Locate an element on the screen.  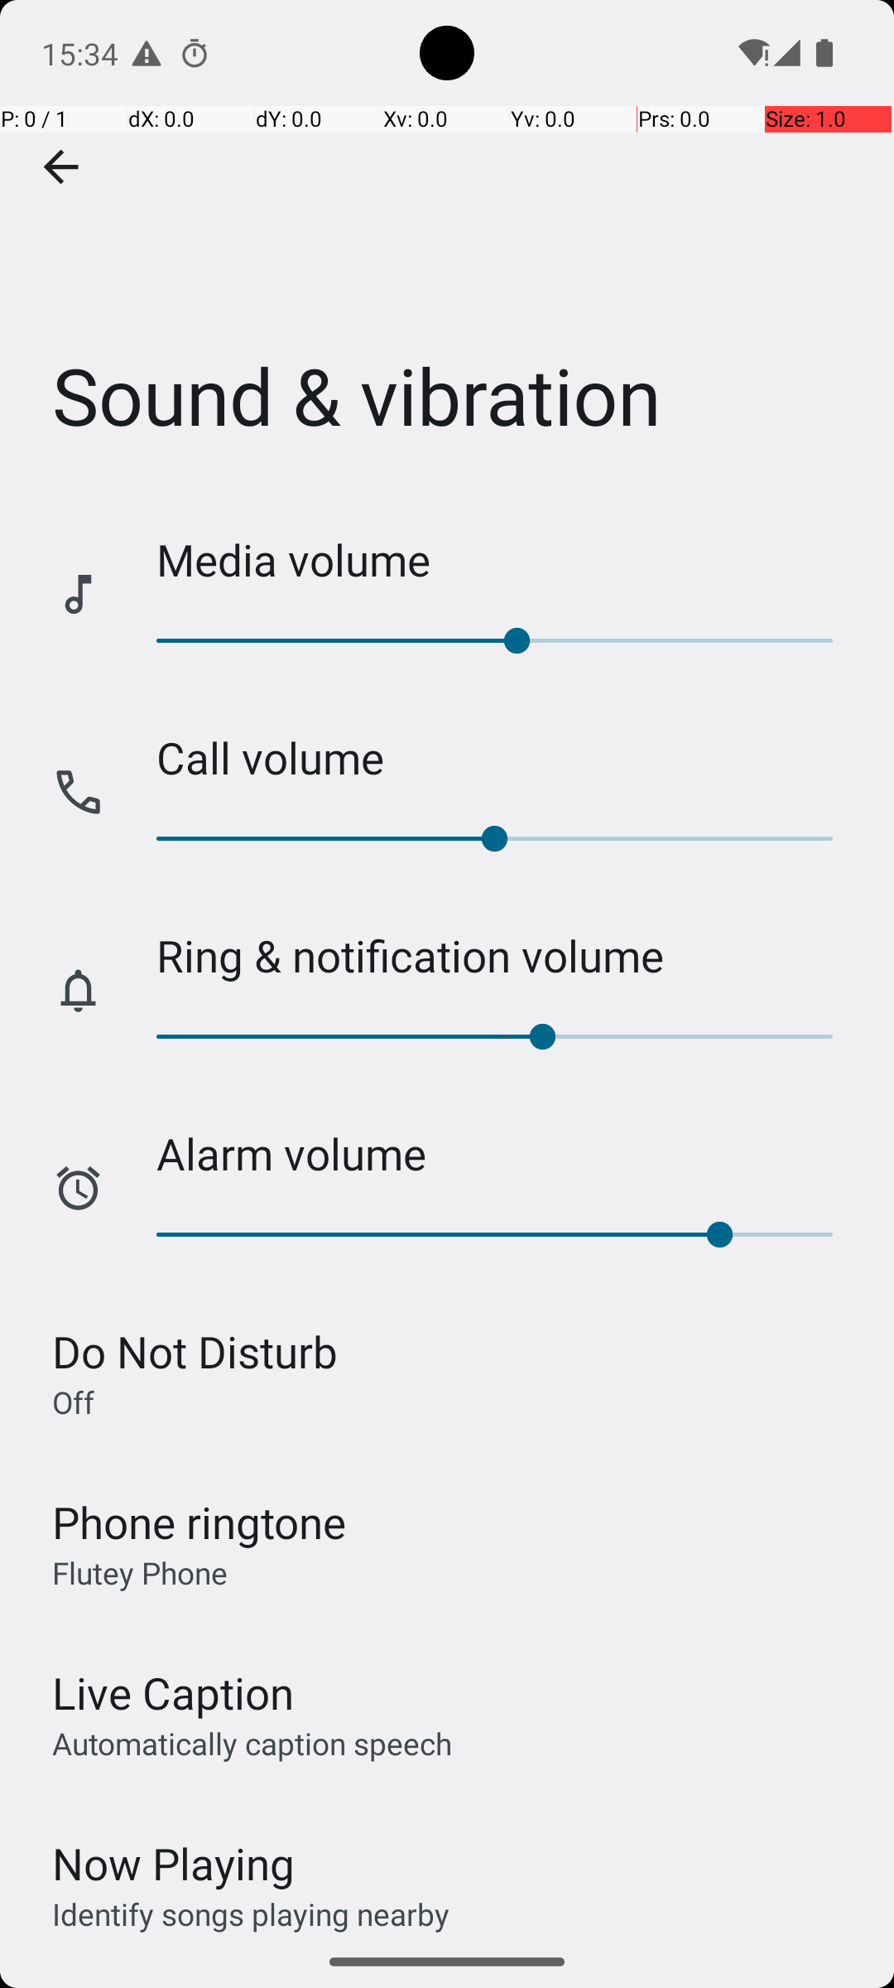
Android System notification:  is located at coordinates (147, 53).